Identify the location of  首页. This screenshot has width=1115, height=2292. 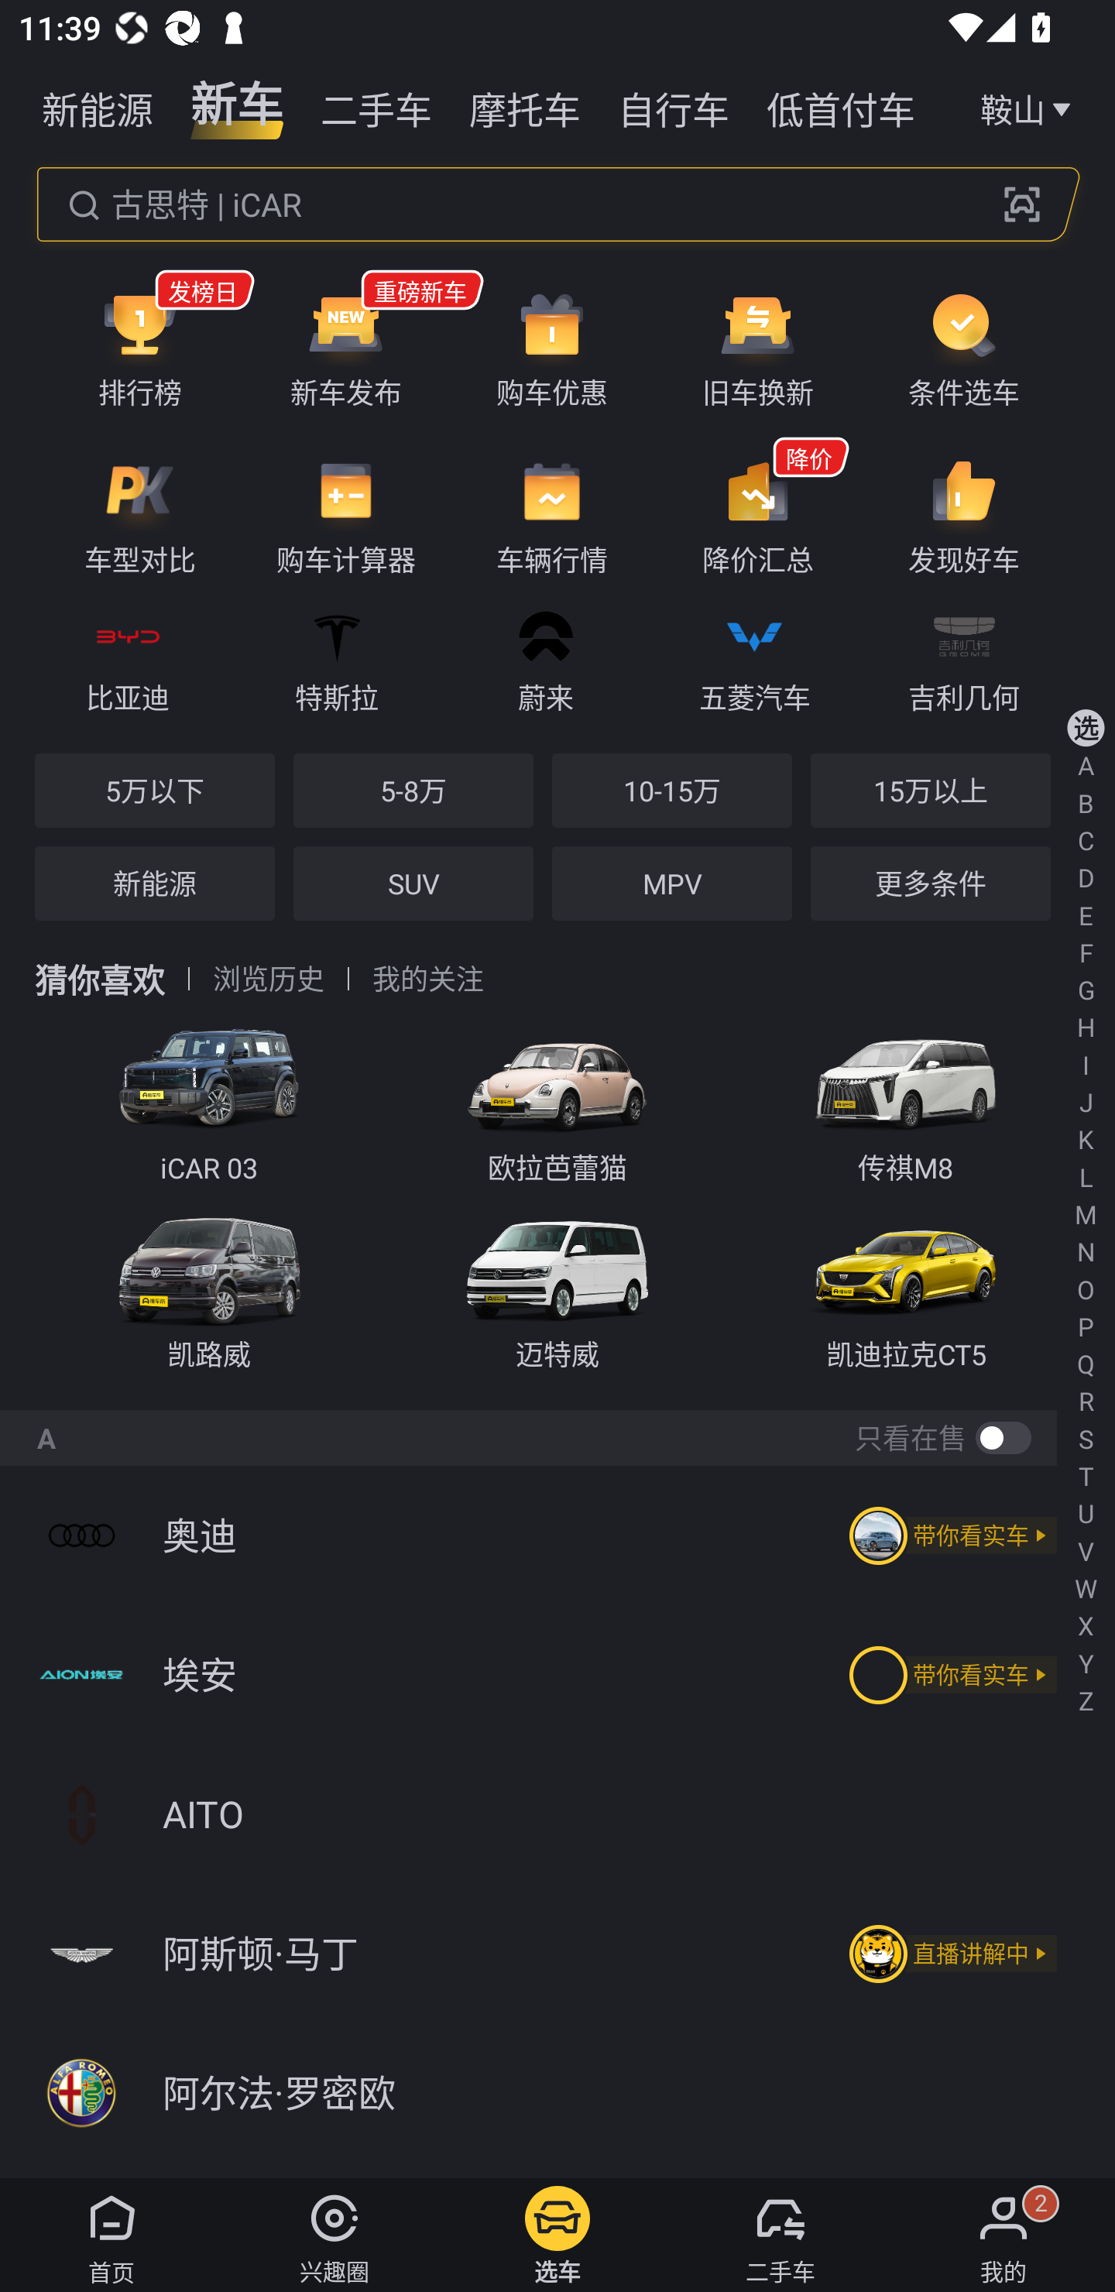
(111, 2235).